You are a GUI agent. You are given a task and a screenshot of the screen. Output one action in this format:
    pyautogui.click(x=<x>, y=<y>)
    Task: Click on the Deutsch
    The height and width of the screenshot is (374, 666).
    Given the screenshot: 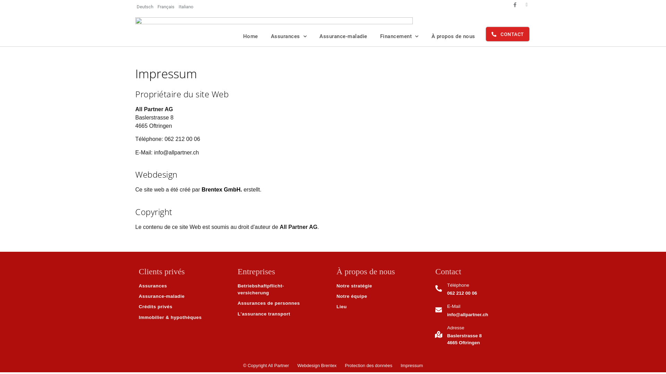 What is the action you would take?
    pyautogui.click(x=145, y=7)
    